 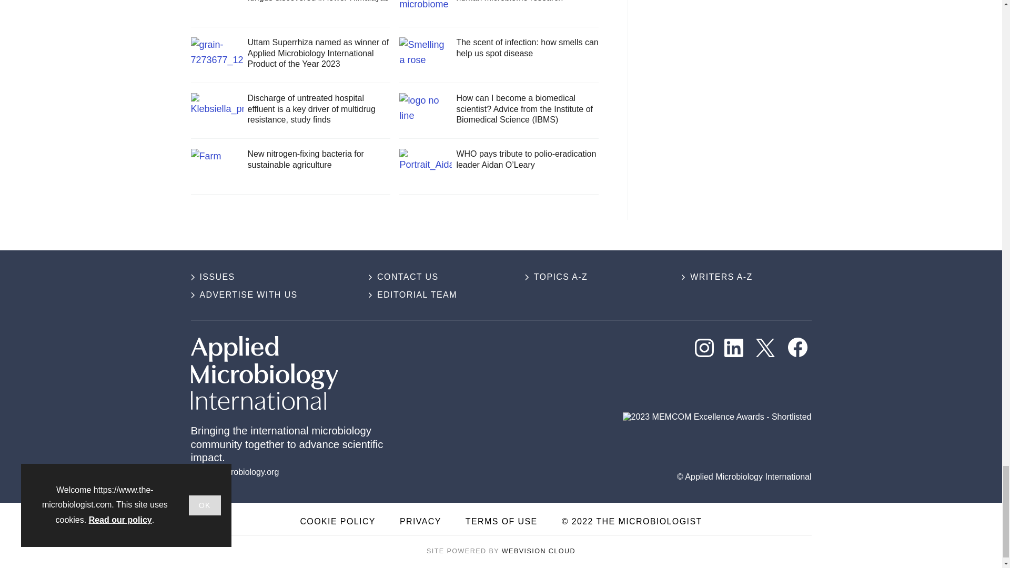 I want to click on Connect with us on Linked in, so click(x=733, y=348).